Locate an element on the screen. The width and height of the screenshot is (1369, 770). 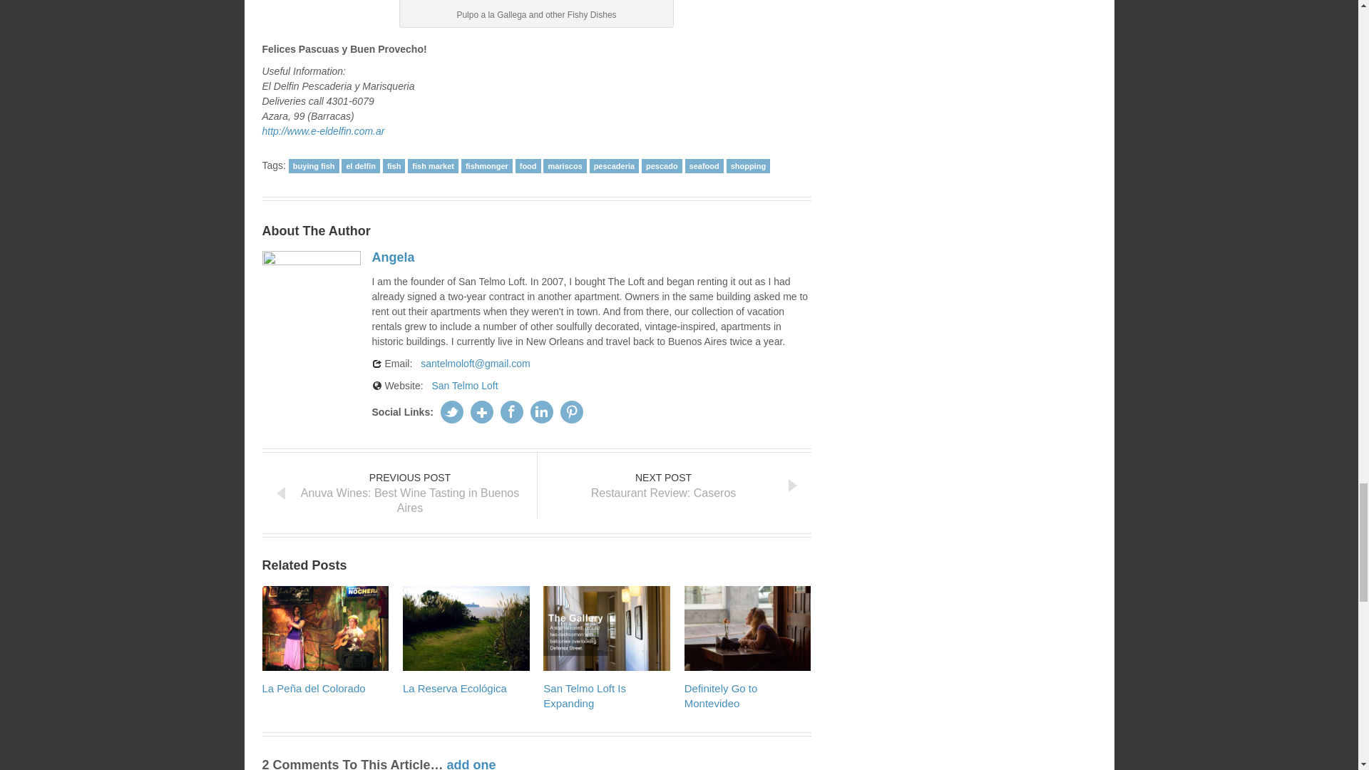
San Telmo Loft is located at coordinates (465, 385).